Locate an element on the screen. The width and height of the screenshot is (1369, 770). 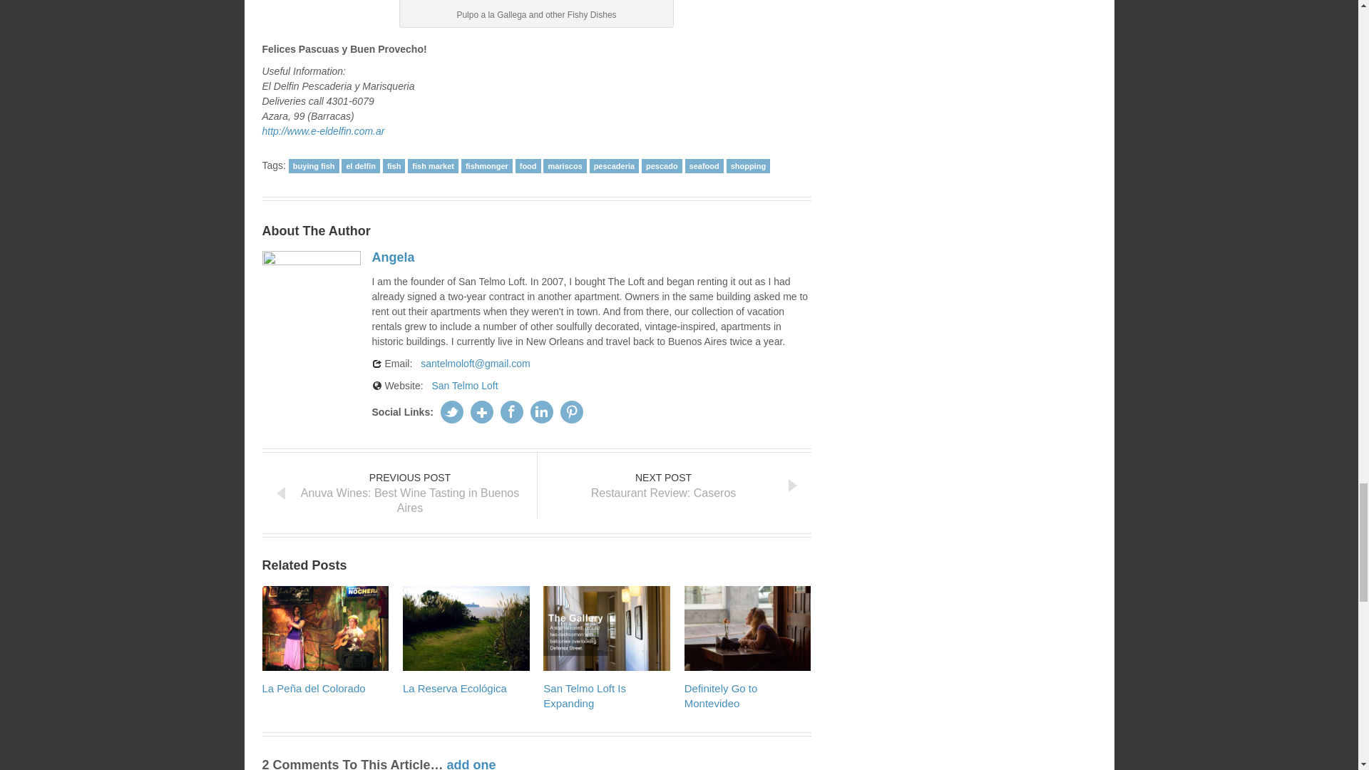
San Telmo Loft is located at coordinates (465, 385).